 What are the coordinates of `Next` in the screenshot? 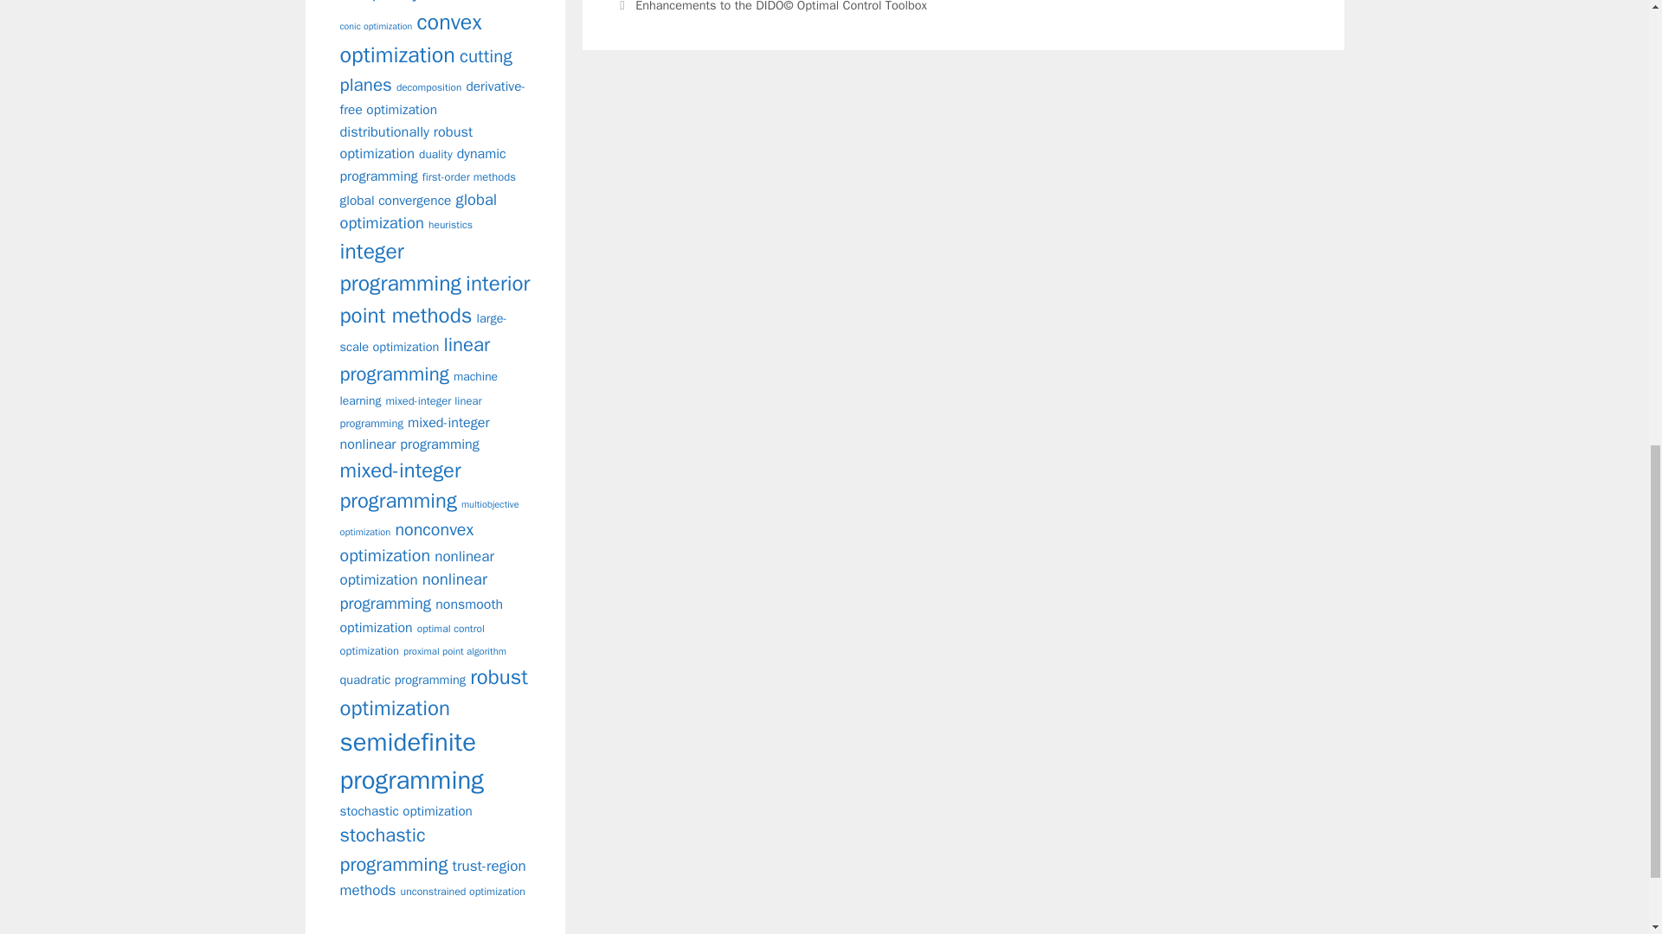 It's located at (770, 7).